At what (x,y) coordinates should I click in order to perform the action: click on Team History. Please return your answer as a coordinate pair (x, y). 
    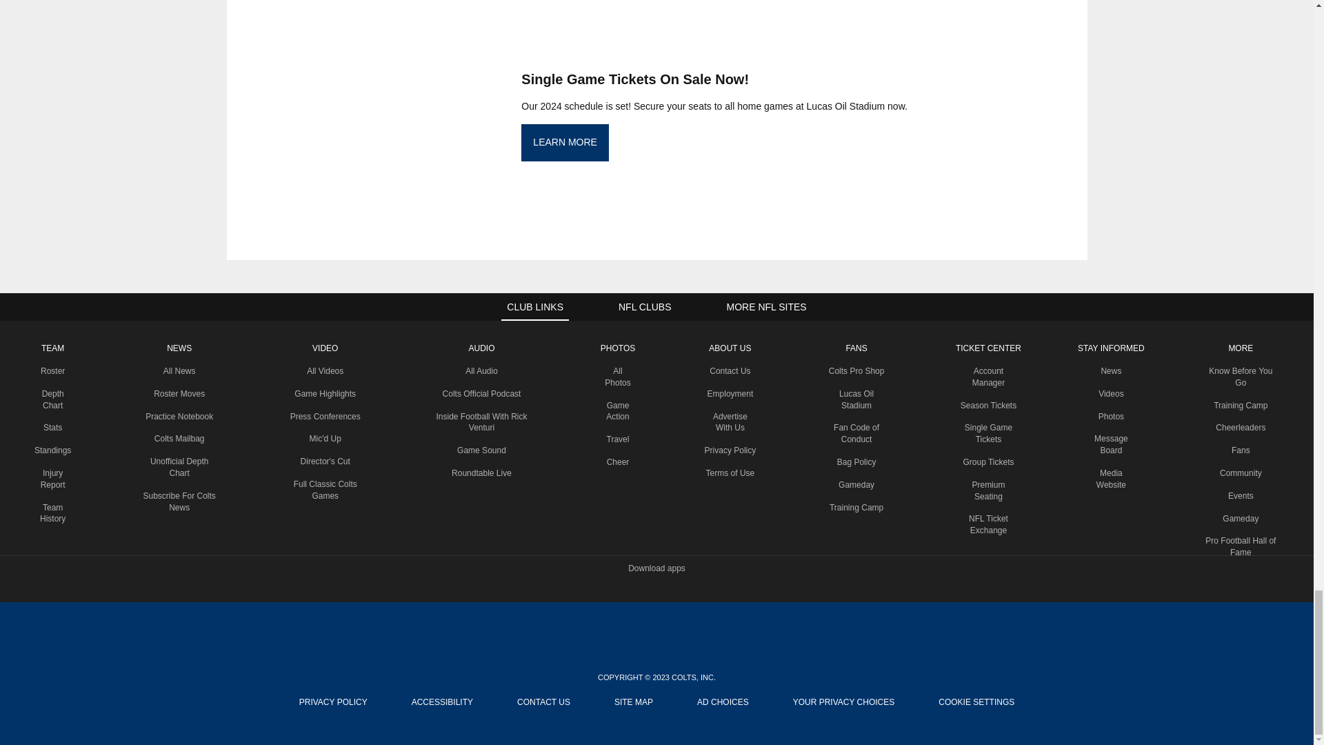
    Looking at the image, I should click on (52, 513).